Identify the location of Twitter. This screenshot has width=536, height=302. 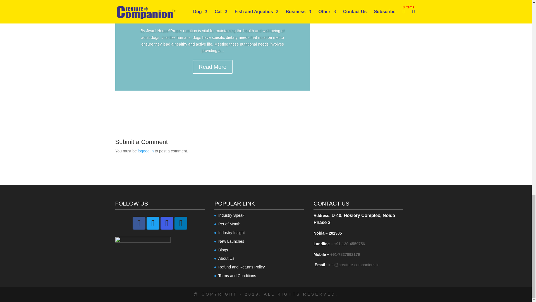
(152, 223).